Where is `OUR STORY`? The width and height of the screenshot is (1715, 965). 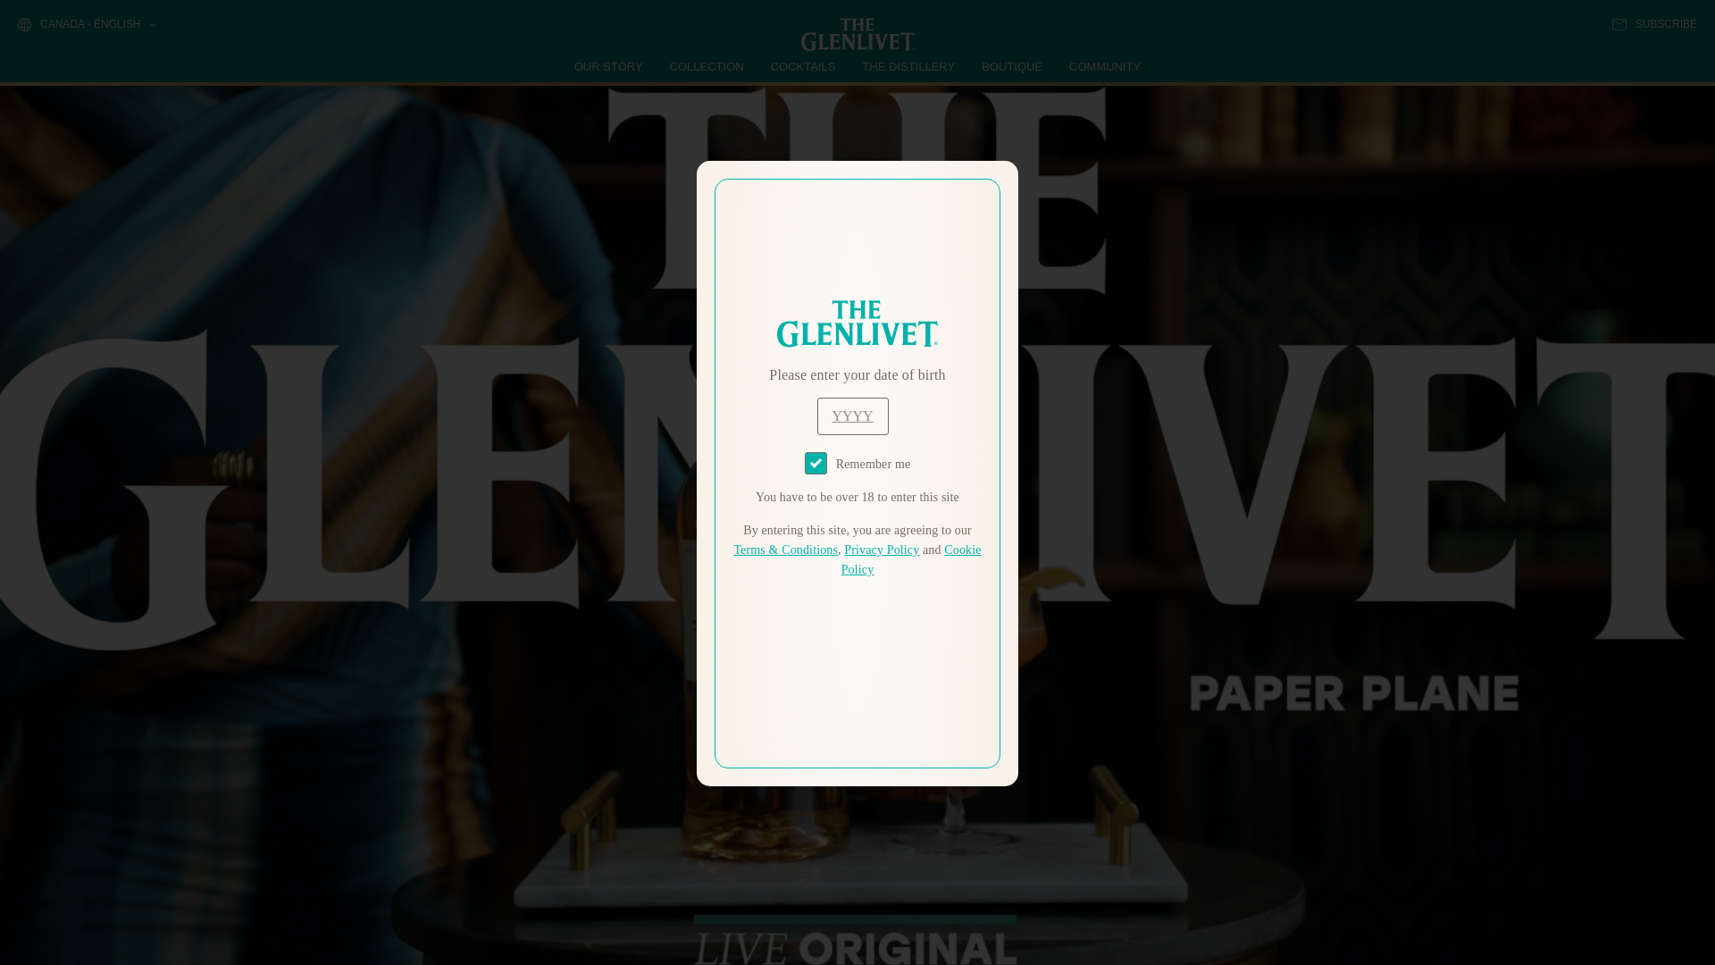 OUR STORY is located at coordinates (609, 66).